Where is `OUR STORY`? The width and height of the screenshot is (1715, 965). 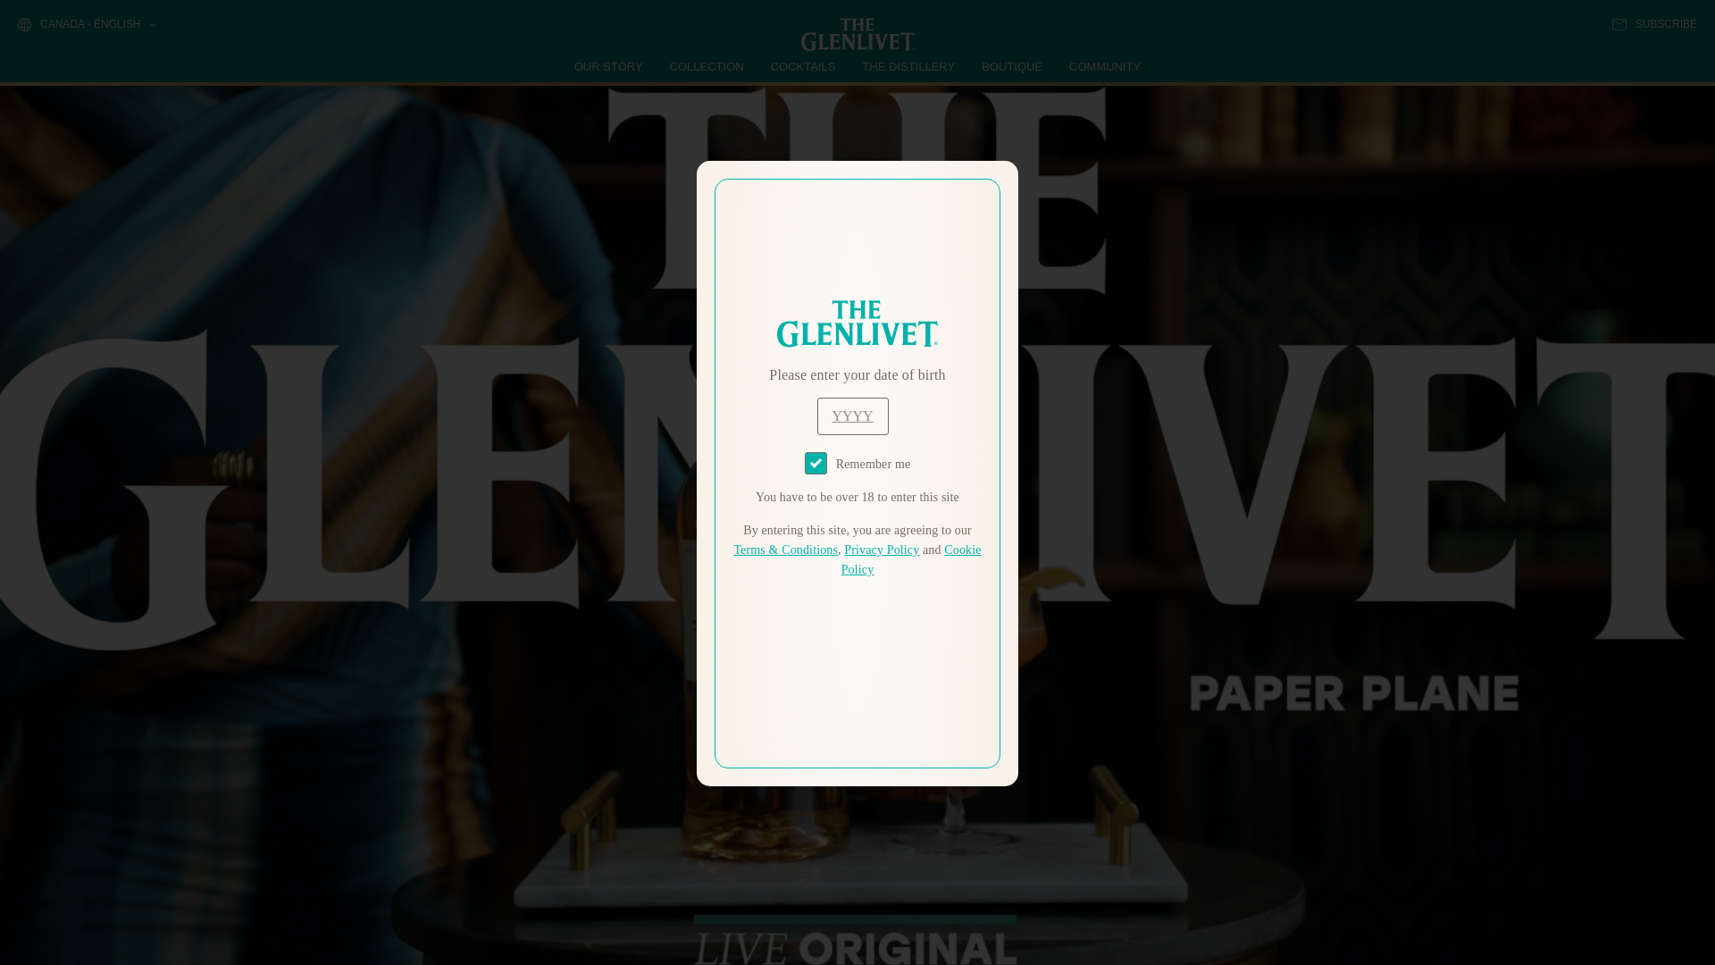 OUR STORY is located at coordinates (609, 66).